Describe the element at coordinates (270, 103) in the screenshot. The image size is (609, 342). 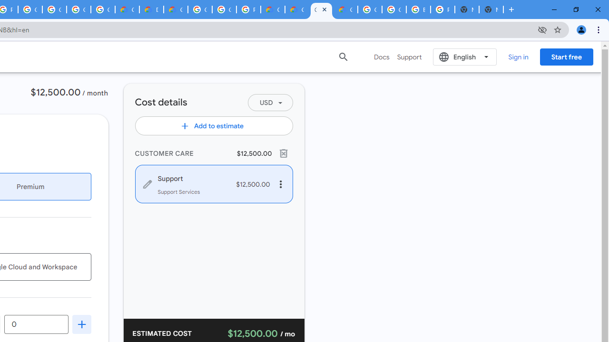
I see `Open currency selector` at that location.